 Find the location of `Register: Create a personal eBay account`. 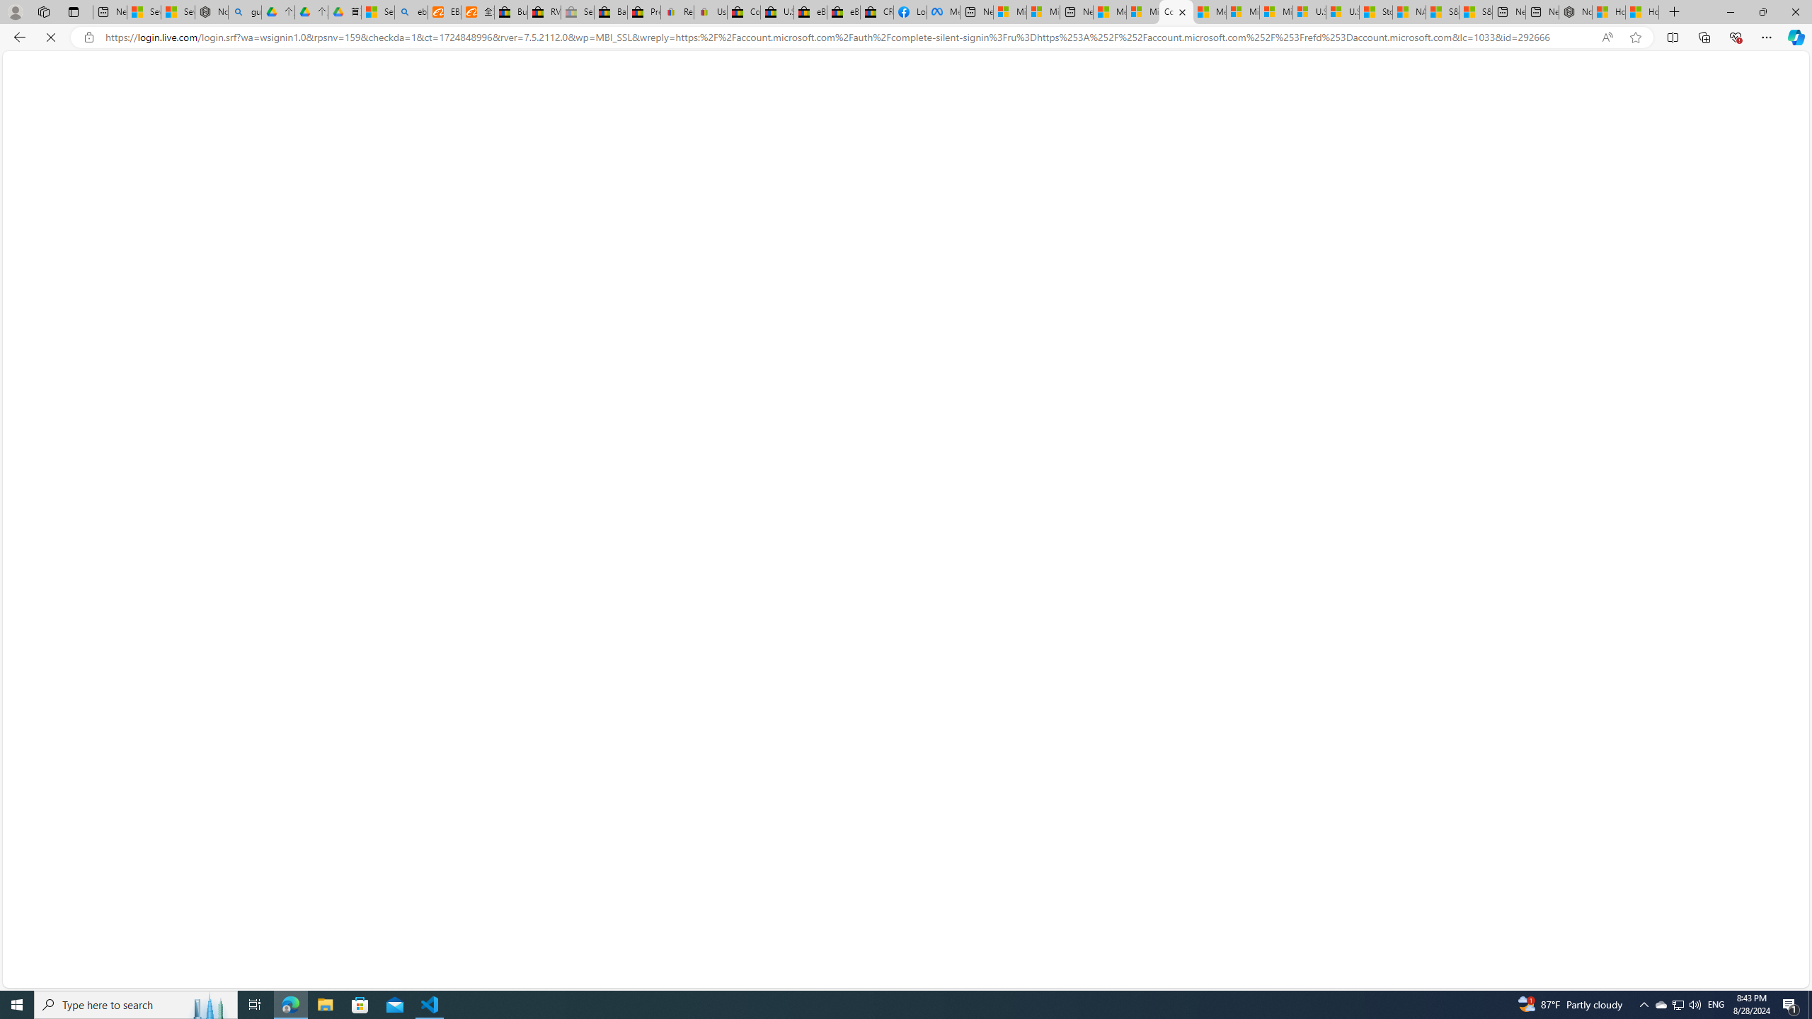

Register: Create a personal eBay account is located at coordinates (677, 12).